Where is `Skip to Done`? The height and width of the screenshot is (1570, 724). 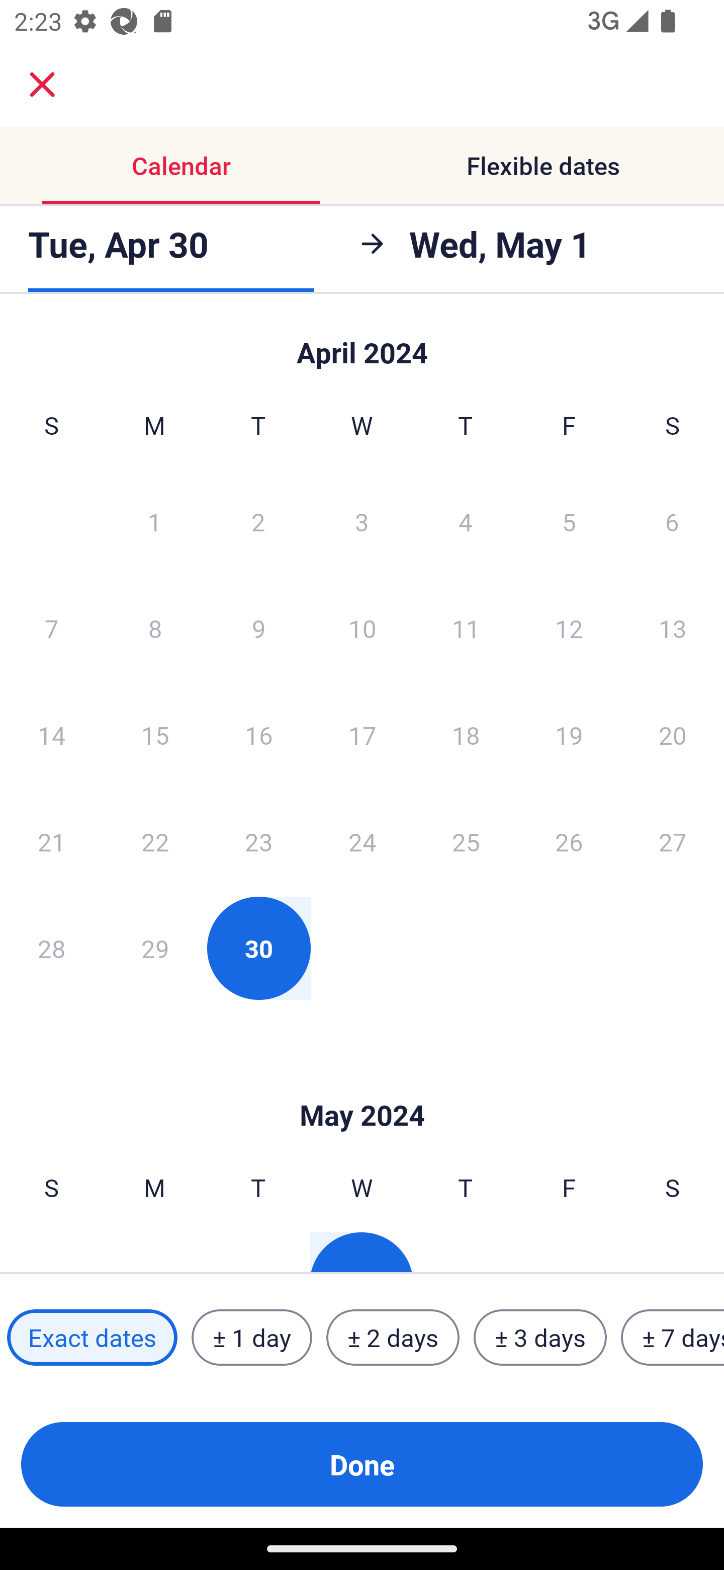 Skip to Done is located at coordinates (362, 1085).